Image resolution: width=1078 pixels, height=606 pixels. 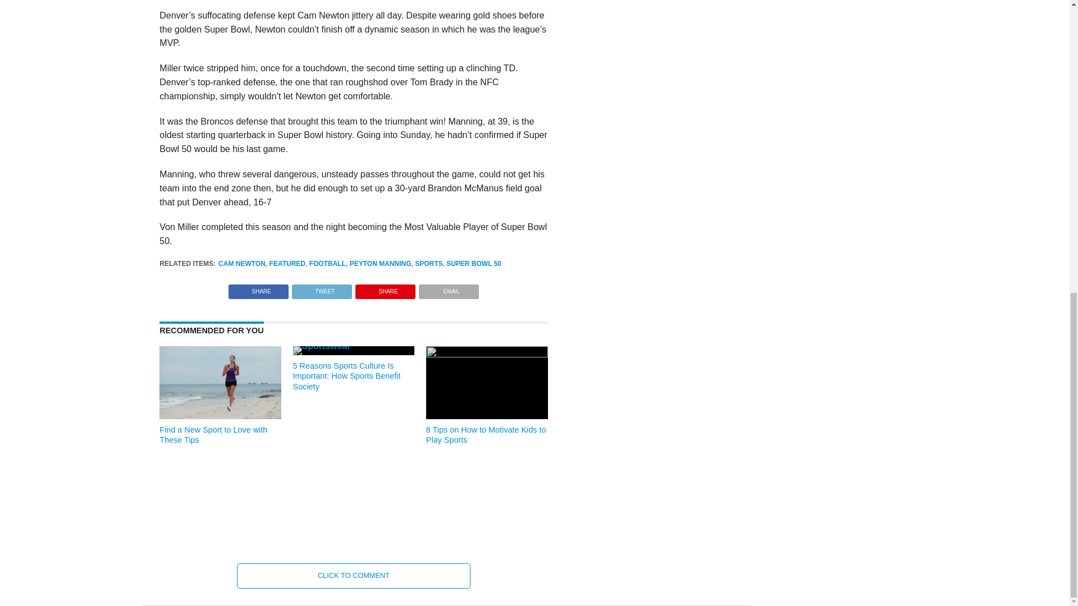 What do you see at coordinates (258, 288) in the screenshot?
I see `Share on Facebook` at bounding box center [258, 288].